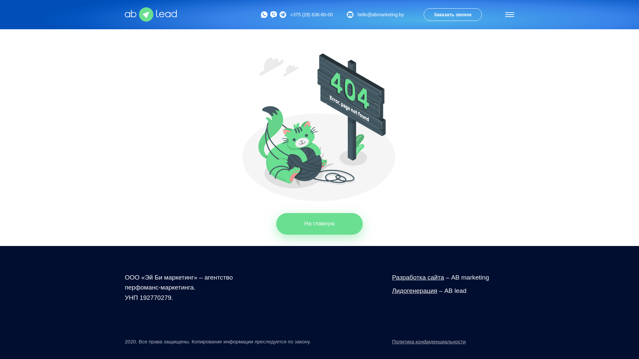  Describe the element at coordinates (375, 15) in the screenshot. I see `hello@abmarketing.by` at that location.